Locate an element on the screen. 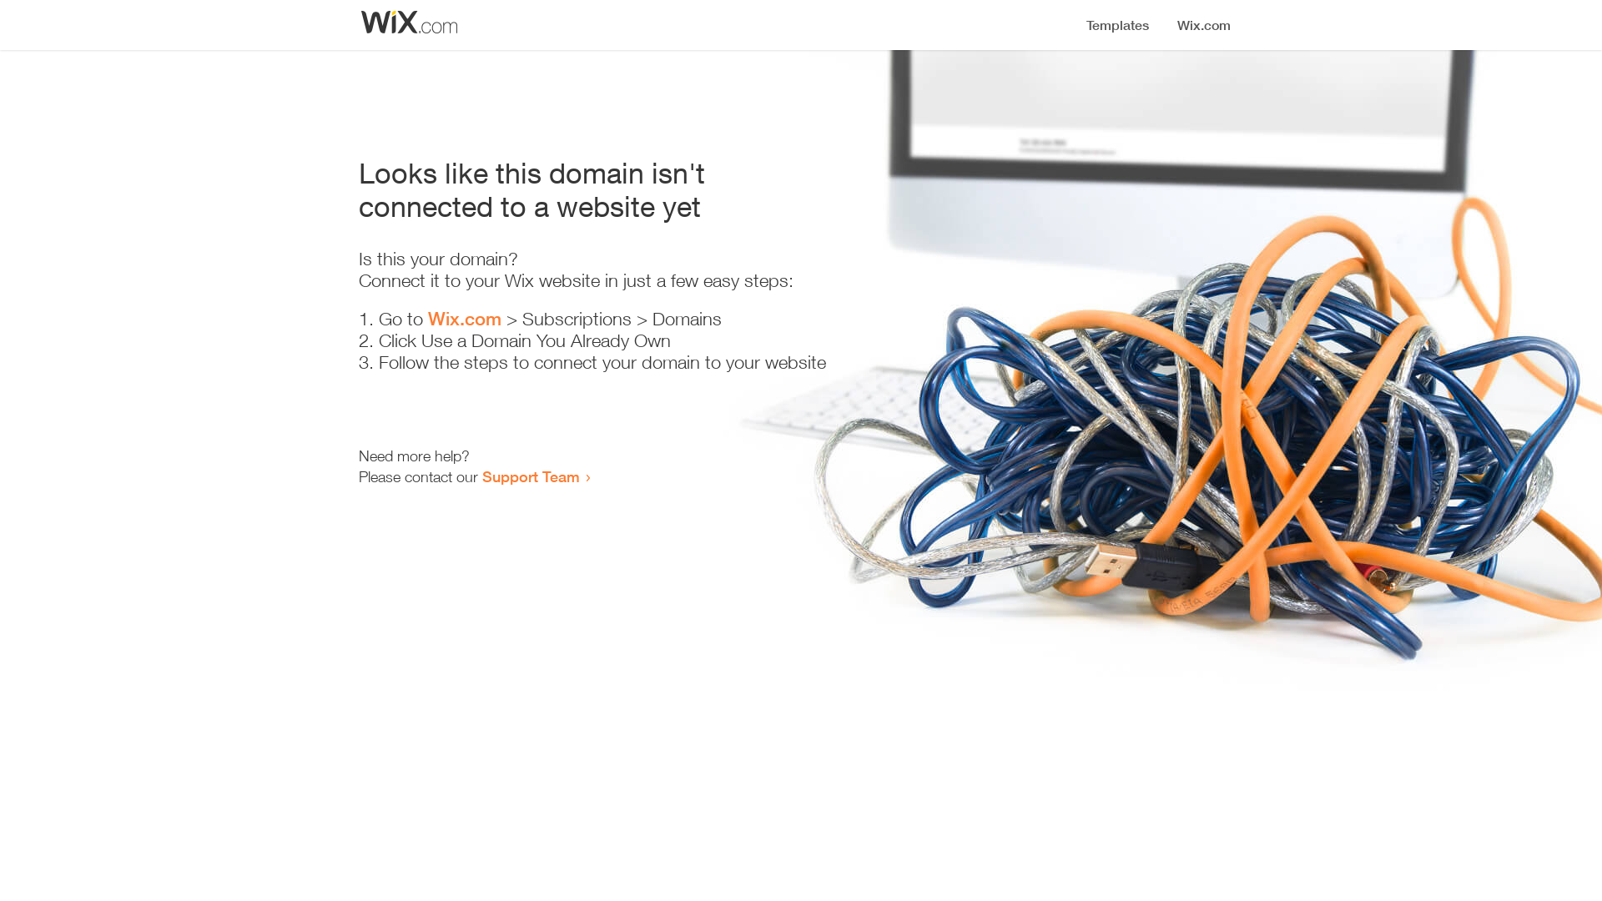 Image resolution: width=1602 pixels, height=901 pixels. Support Team is located at coordinates (531, 476).